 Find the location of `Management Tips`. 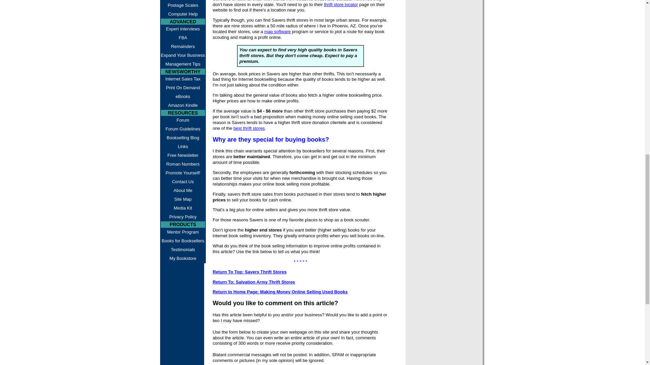

Management Tips is located at coordinates (183, 64).